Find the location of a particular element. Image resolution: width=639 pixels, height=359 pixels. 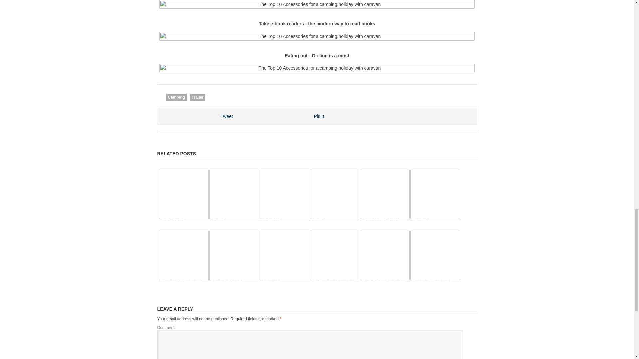

The Top 10 Accessories for a camping holiday with caravan is located at coordinates (317, 68).